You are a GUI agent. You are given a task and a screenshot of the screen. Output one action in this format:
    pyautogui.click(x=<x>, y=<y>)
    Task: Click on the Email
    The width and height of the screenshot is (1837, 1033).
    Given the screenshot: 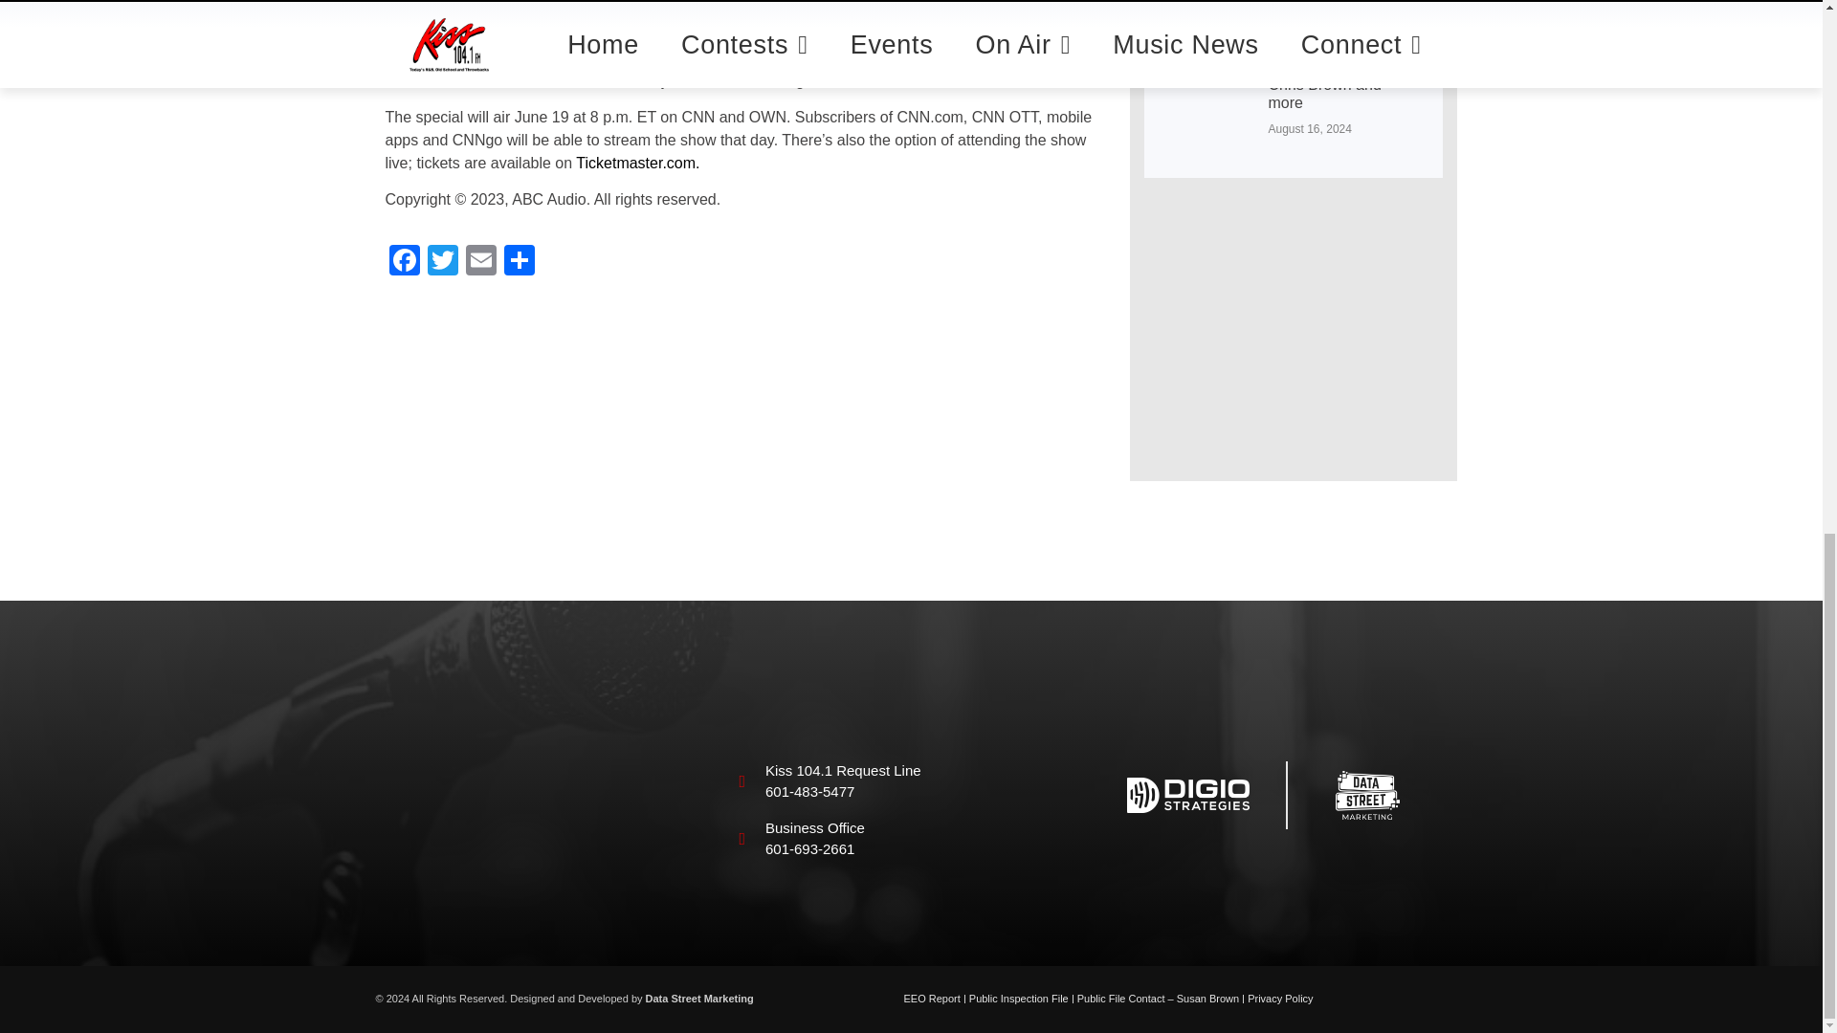 What is the action you would take?
    pyautogui.click(x=480, y=262)
    